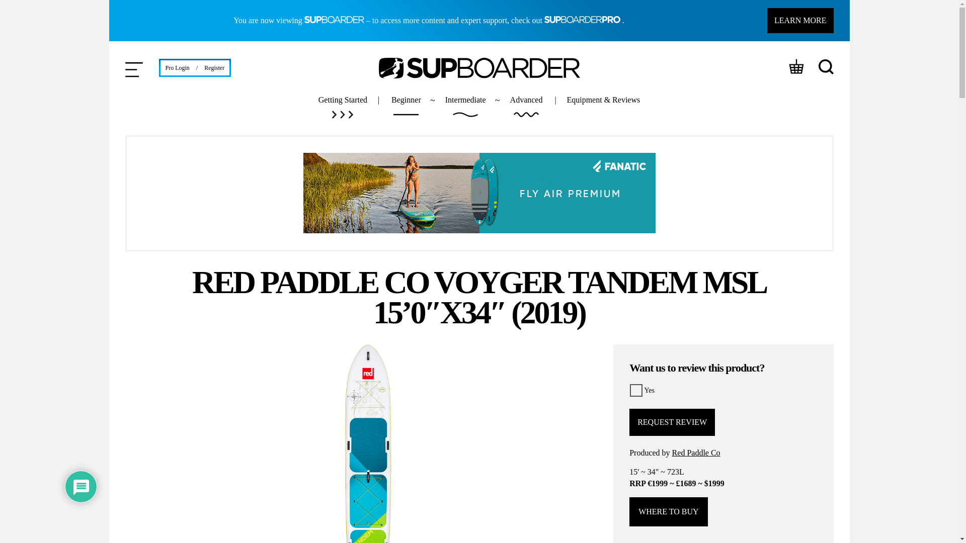  What do you see at coordinates (526, 107) in the screenshot?
I see `Advanced` at bounding box center [526, 107].